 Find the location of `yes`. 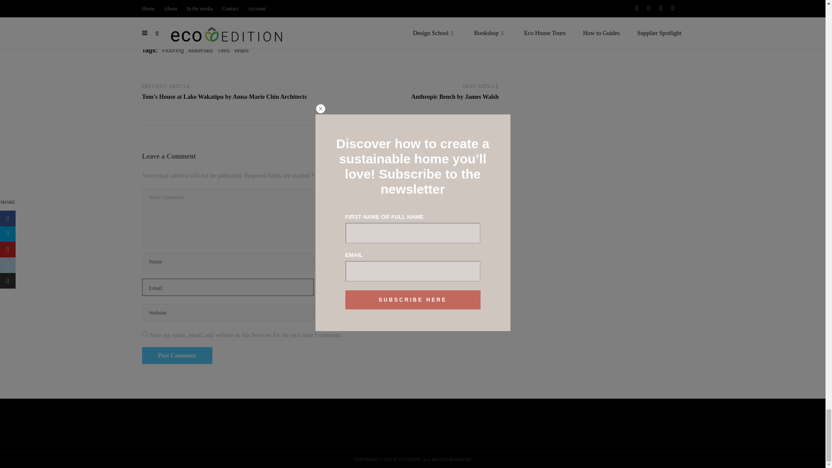

yes is located at coordinates (145, 334).